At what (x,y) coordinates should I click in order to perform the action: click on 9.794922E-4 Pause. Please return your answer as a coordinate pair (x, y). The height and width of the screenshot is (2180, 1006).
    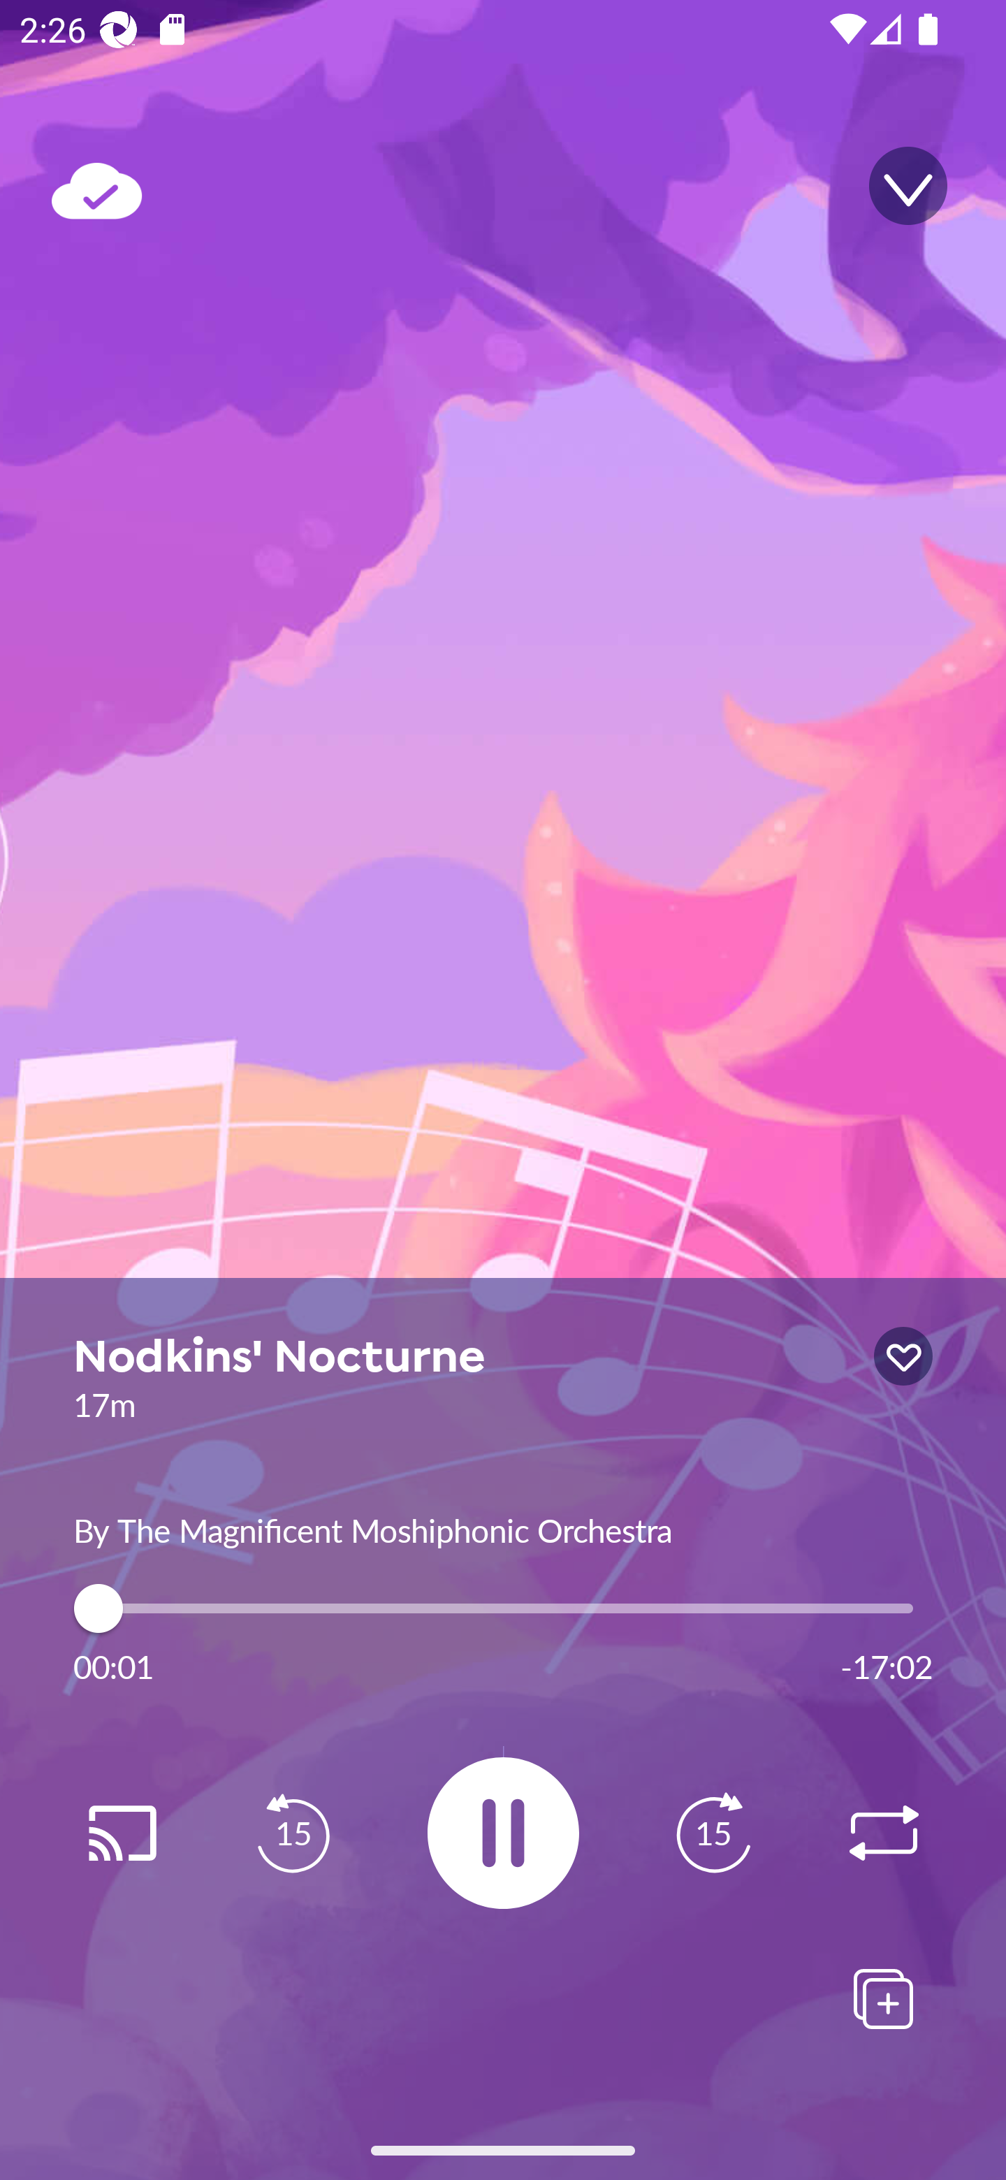
    Looking at the image, I should click on (503, 1832).